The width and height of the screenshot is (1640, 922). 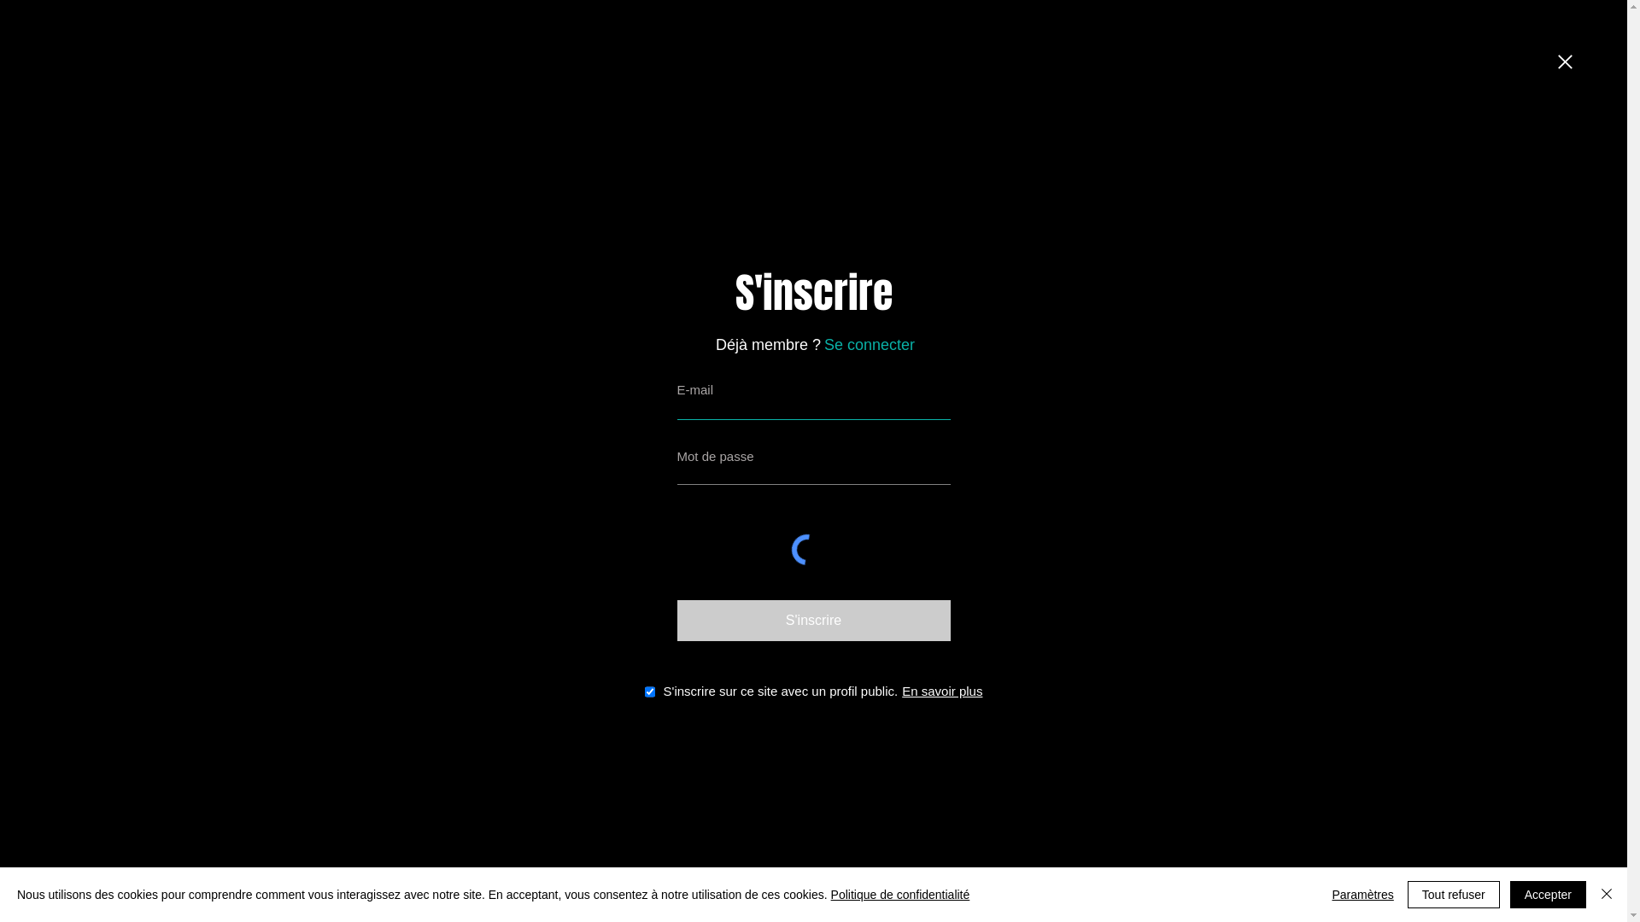 What do you see at coordinates (1454, 895) in the screenshot?
I see `Tout refuser` at bounding box center [1454, 895].